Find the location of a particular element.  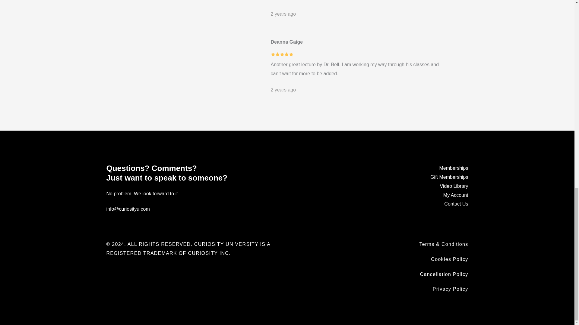

Video Library is located at coordinates (454, 186).